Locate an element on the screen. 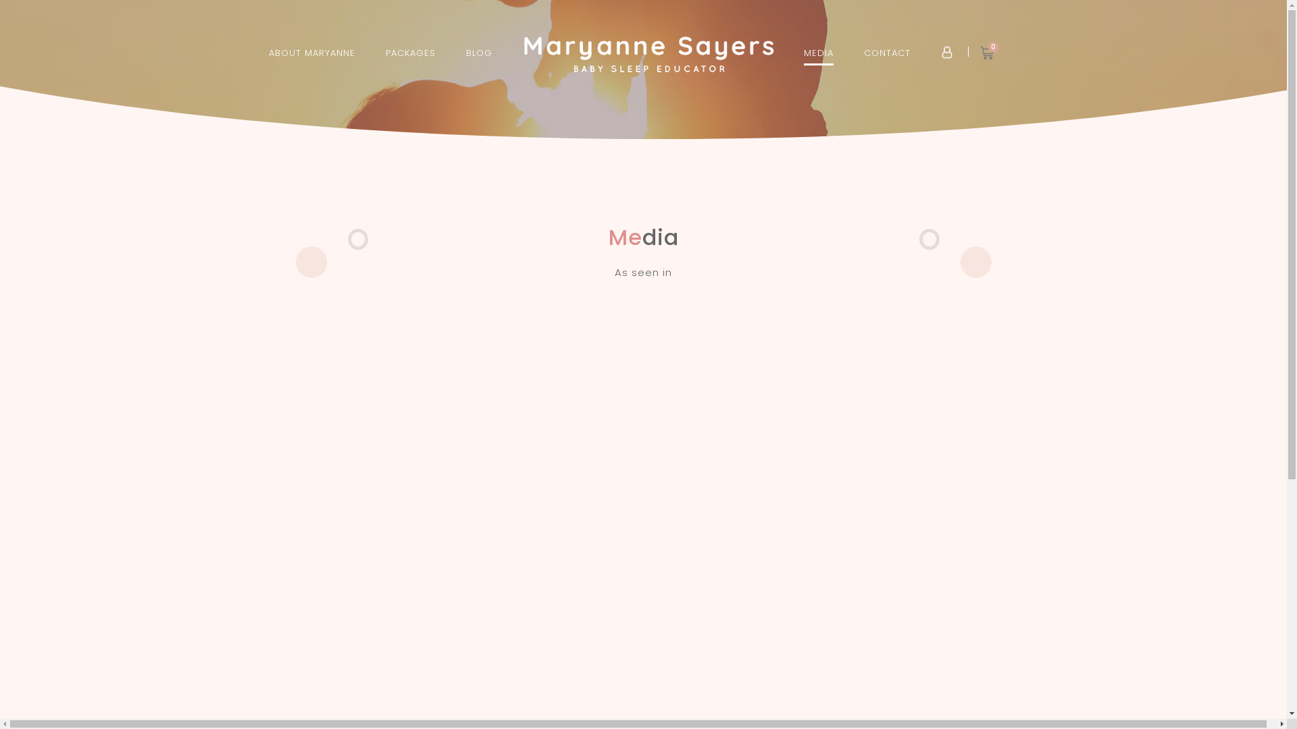 This screenshot has height=729, width=1297. ABOUT MARYANNE is located at coordinates (312, 53).